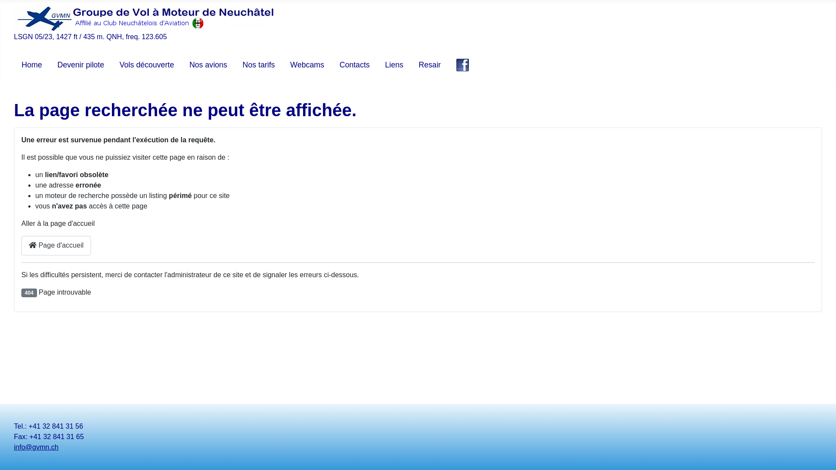  I want to click on info@gvmn.ch, so click(37, 447).